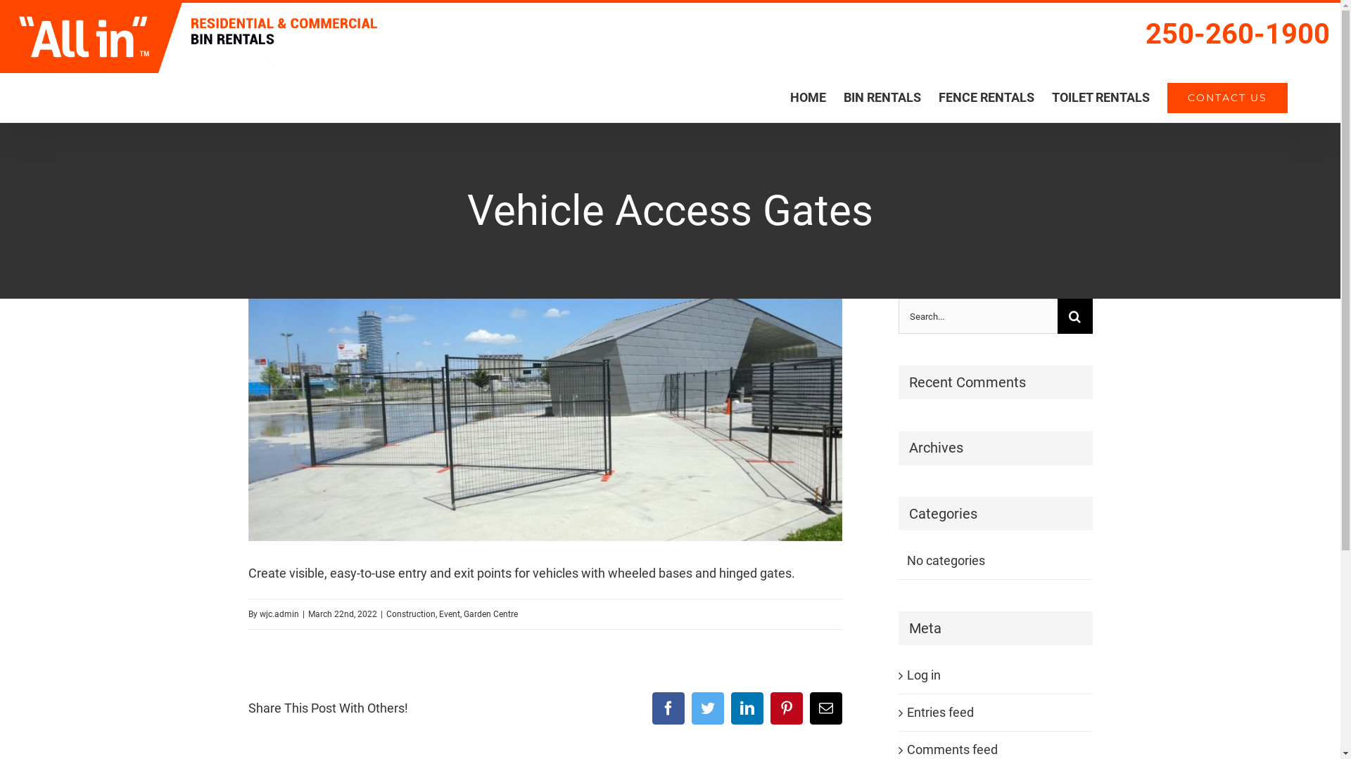 The image size is (1351, 759). Describe the element at coordinates (923, 675) in the screenshot. I see `Log in` at that location.